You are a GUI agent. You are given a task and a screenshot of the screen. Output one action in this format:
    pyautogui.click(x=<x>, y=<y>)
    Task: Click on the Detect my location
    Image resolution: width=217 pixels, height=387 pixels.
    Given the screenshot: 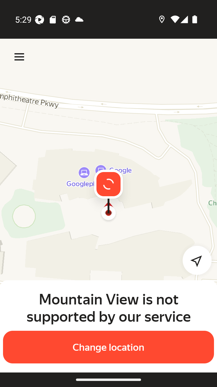 What is the action you would take?
    pyautogui.click(x=193, y=260)
    